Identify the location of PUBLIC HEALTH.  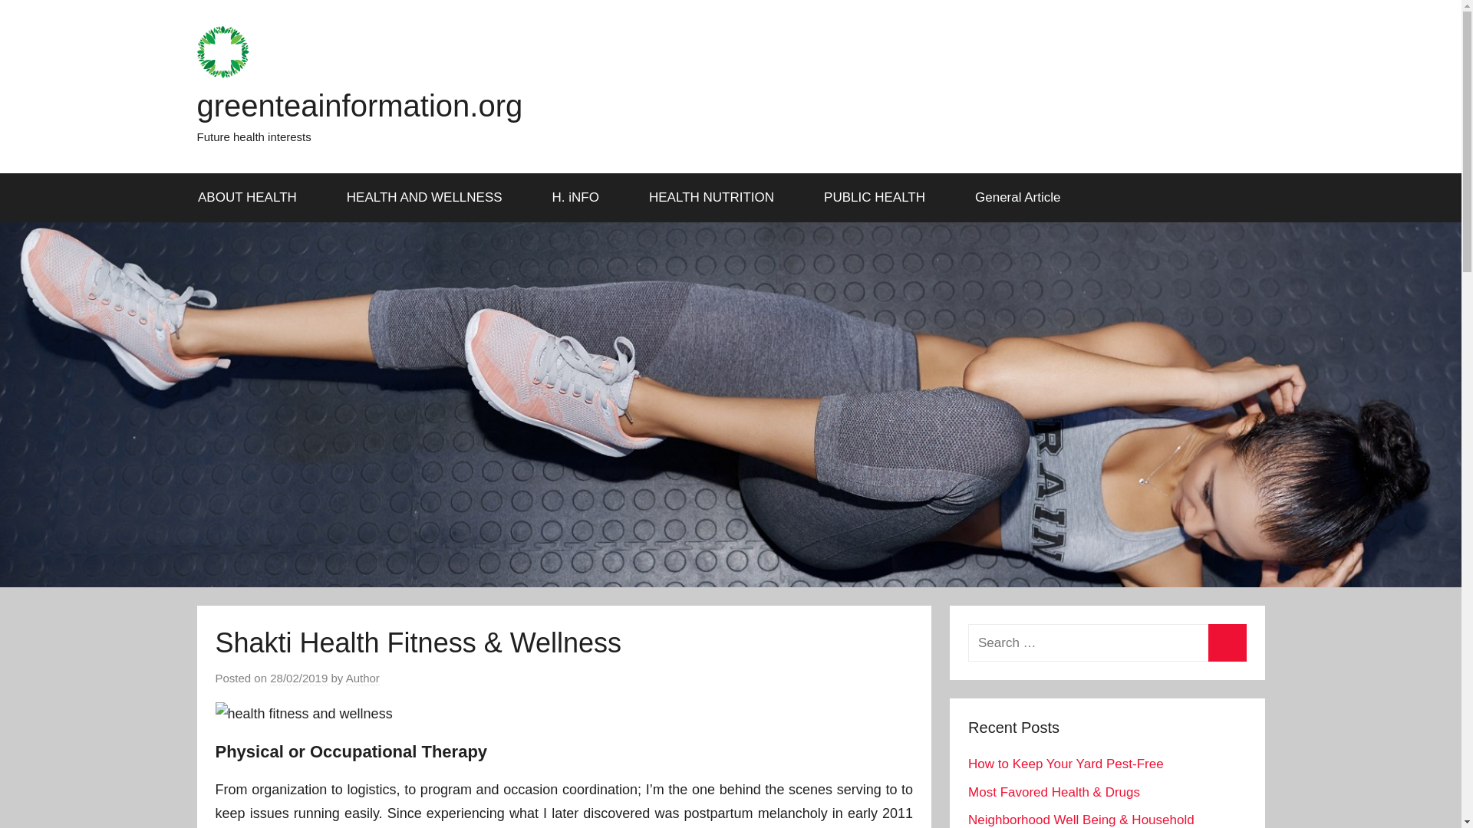
(880, 198).